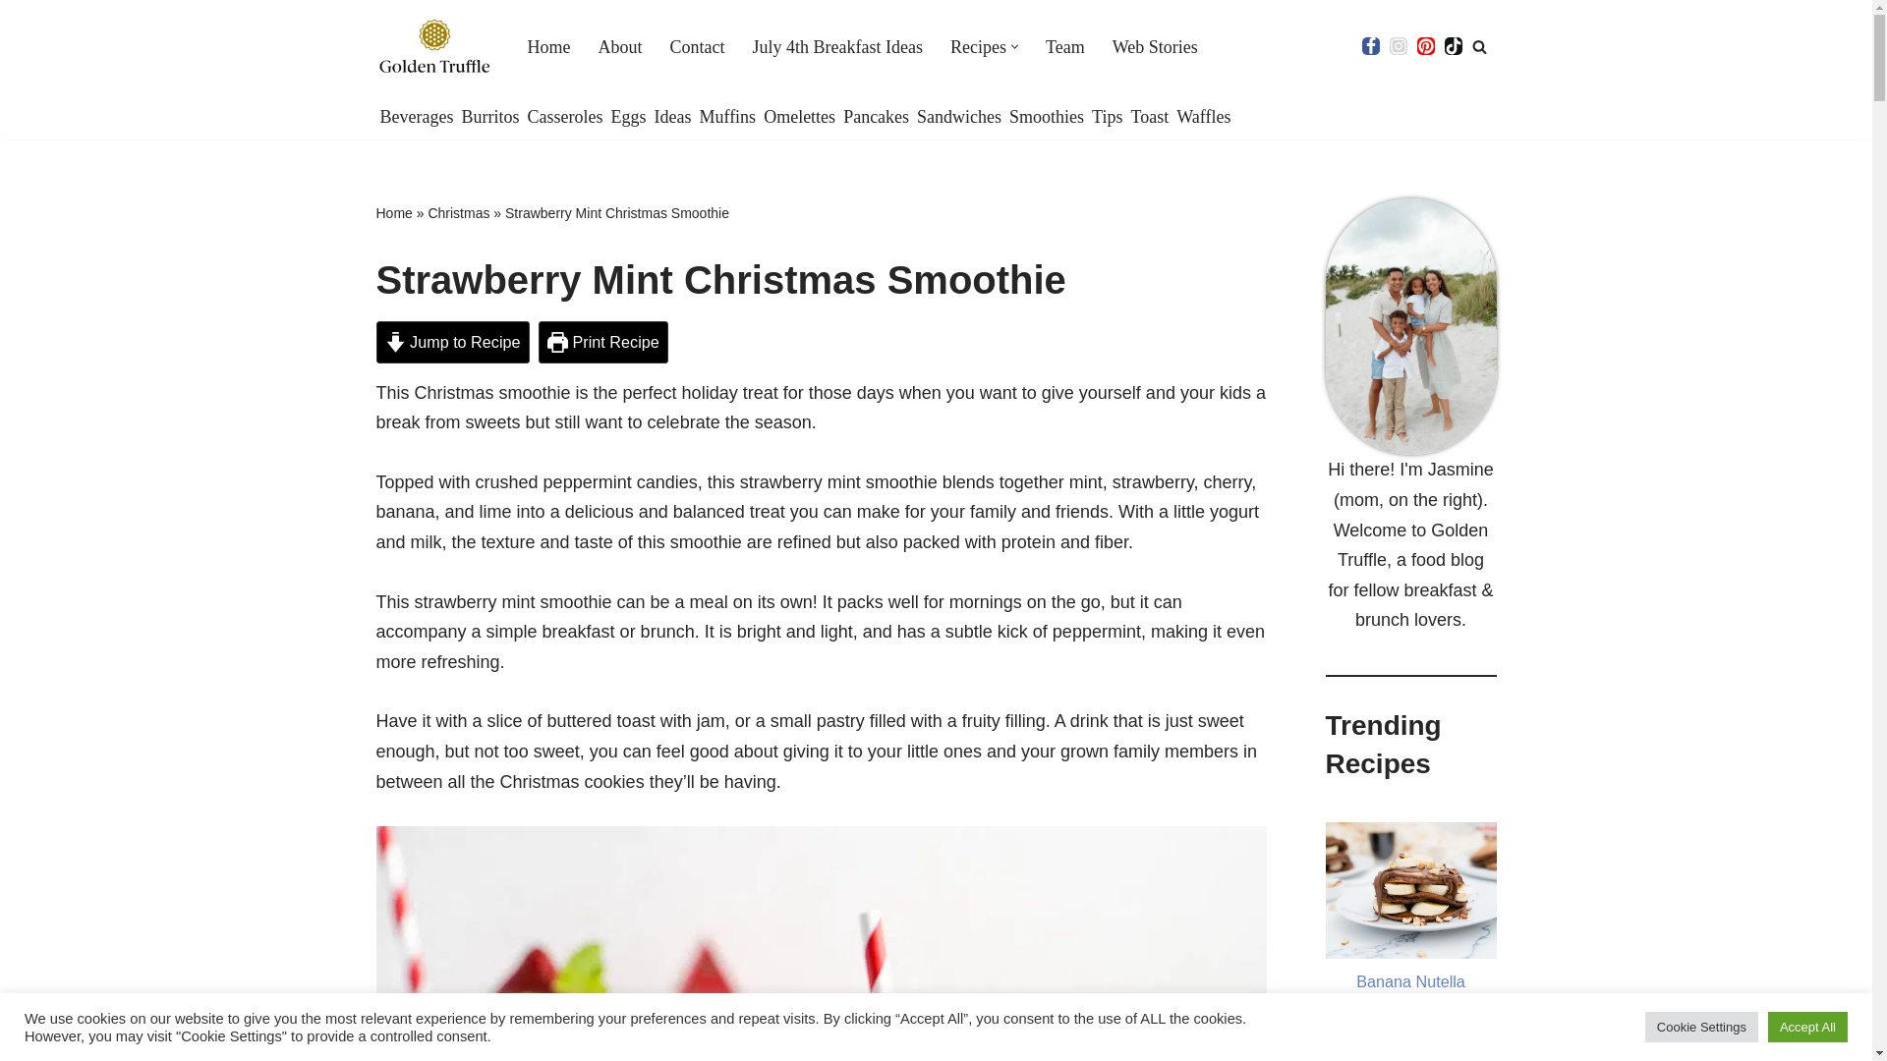  Describe the element at coordinates (489, 116) in the screenshot. I see `Burritos` at that location.